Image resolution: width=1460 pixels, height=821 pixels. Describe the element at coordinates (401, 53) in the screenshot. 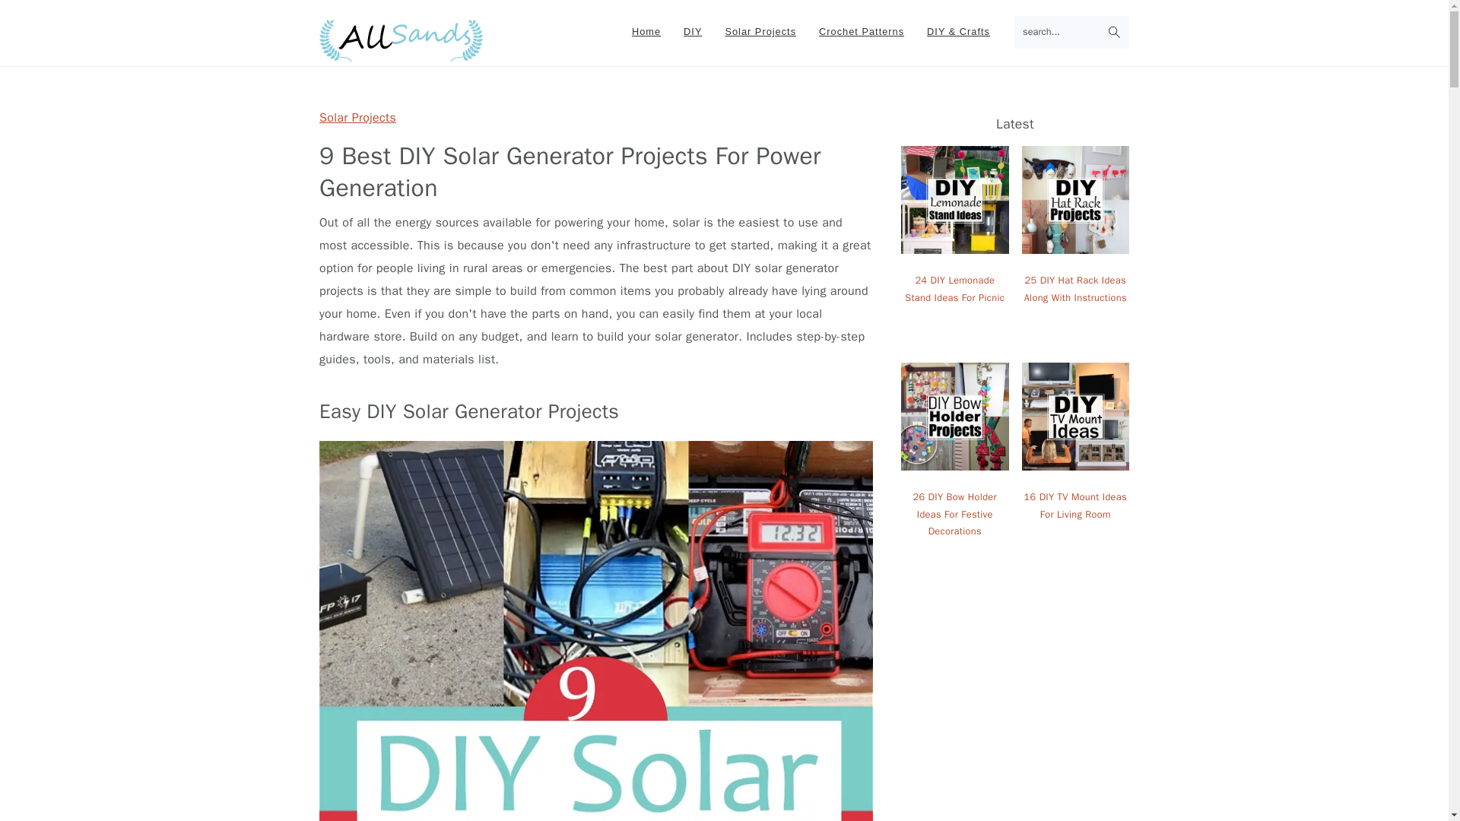

I see `All Sands` at that location.